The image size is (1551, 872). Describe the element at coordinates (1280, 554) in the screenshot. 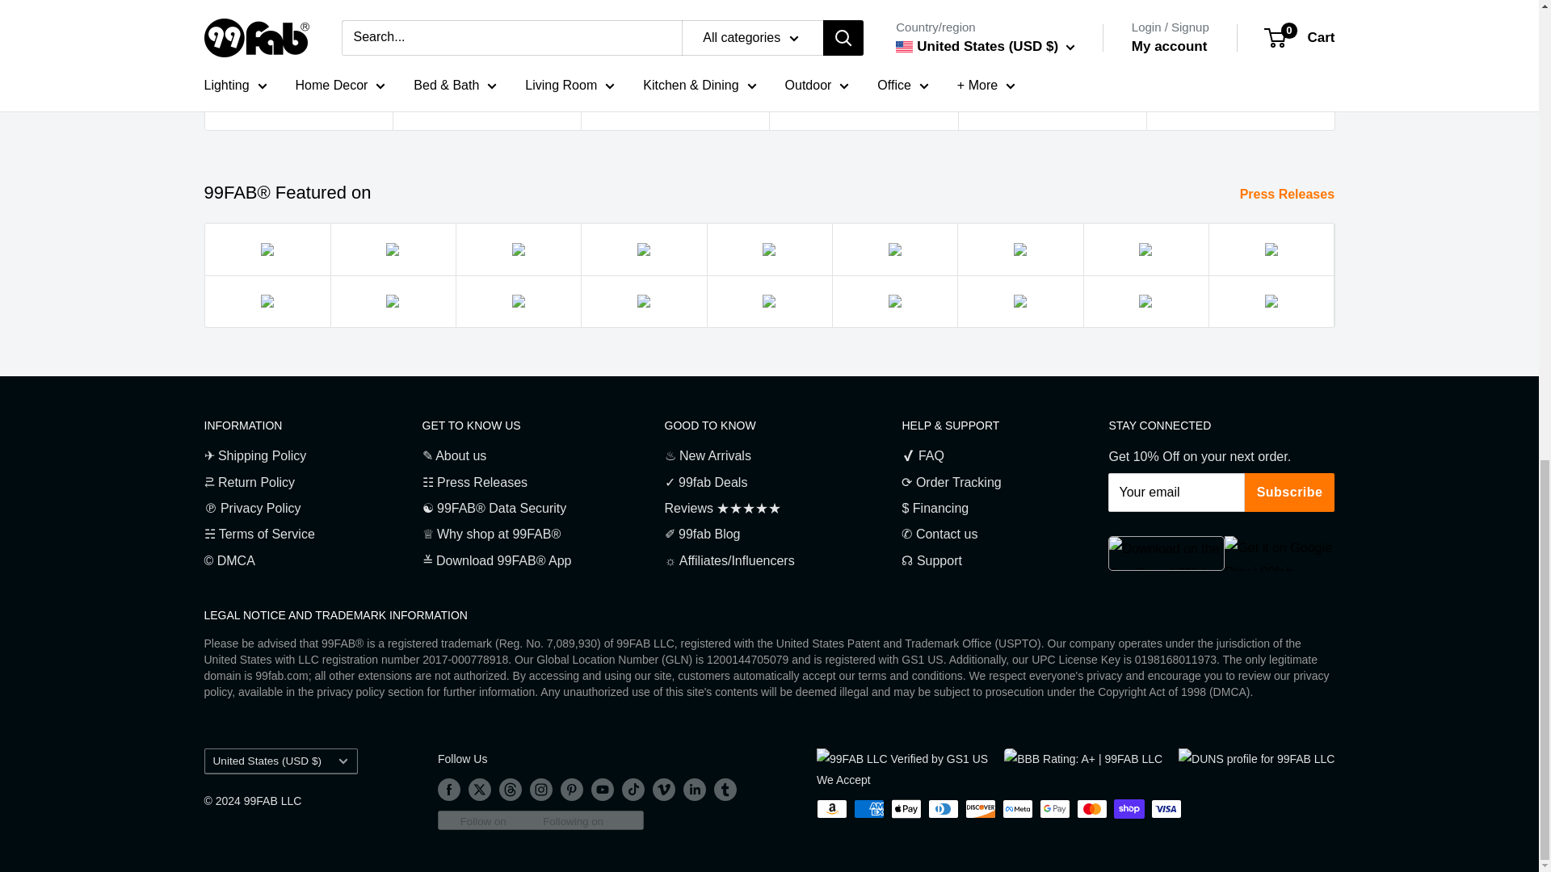

I see `Get it on Google Play` at that location.